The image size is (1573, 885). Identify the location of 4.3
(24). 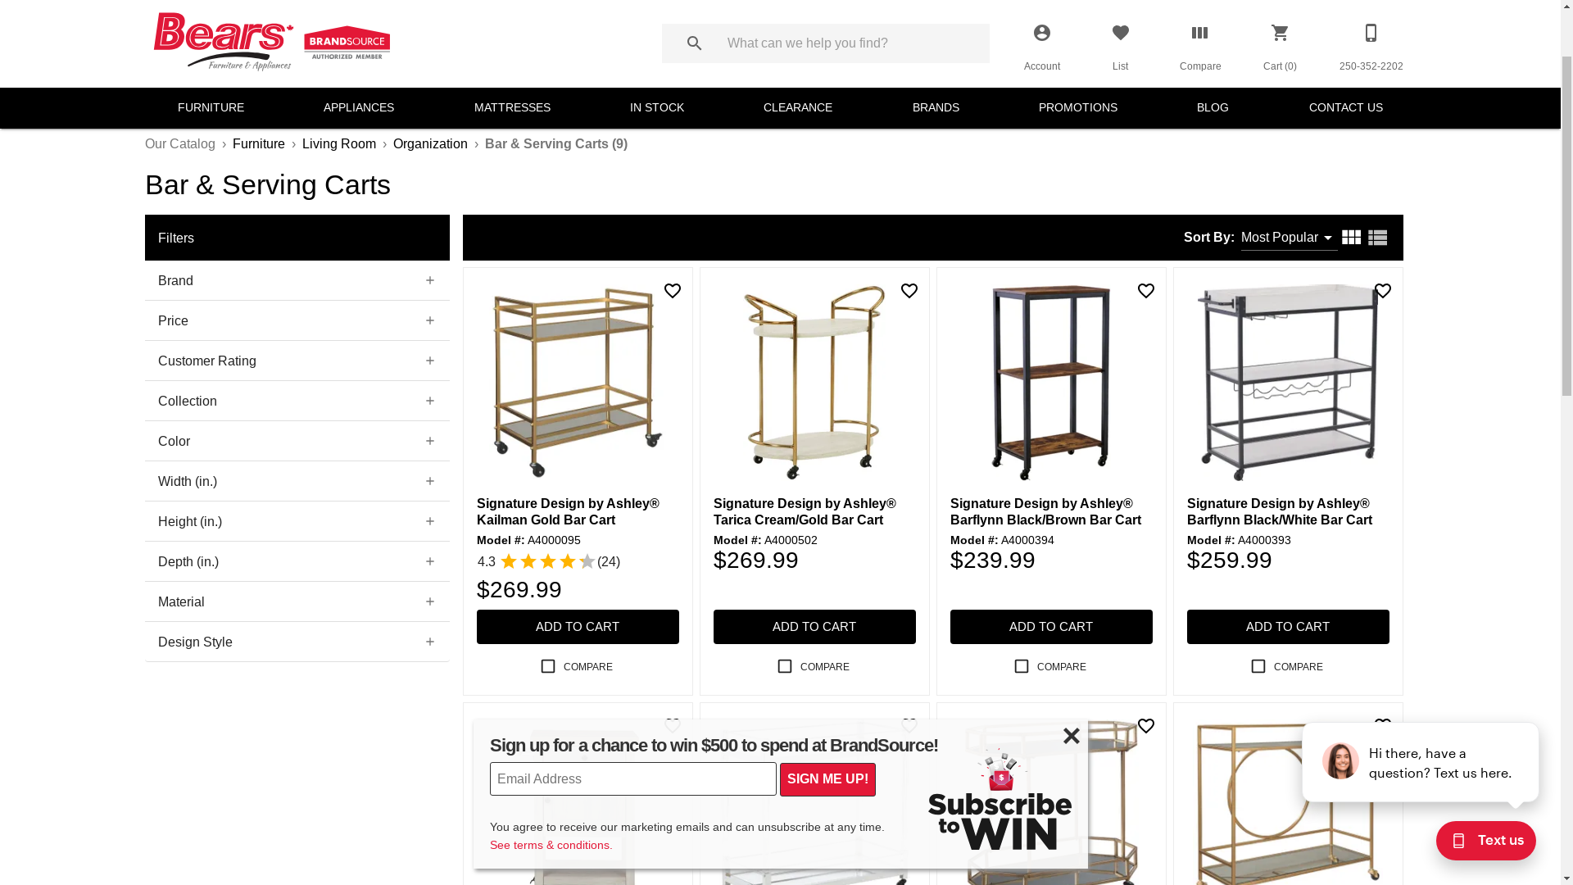
(549, 678).